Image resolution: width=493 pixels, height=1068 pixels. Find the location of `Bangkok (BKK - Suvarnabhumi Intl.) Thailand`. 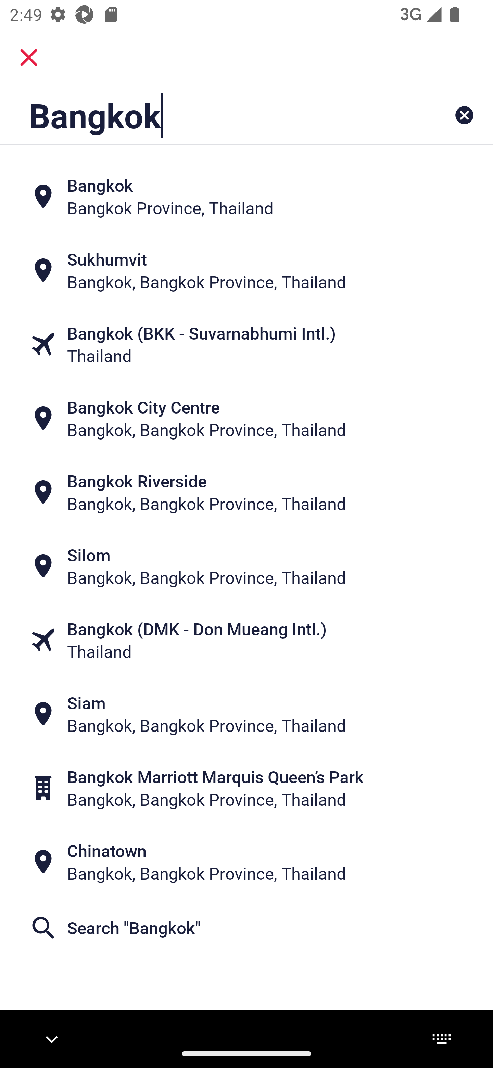

Bangkok (BKK - Suvarnabhumi Intl.) Thailand is located at coordinates (246, 344).